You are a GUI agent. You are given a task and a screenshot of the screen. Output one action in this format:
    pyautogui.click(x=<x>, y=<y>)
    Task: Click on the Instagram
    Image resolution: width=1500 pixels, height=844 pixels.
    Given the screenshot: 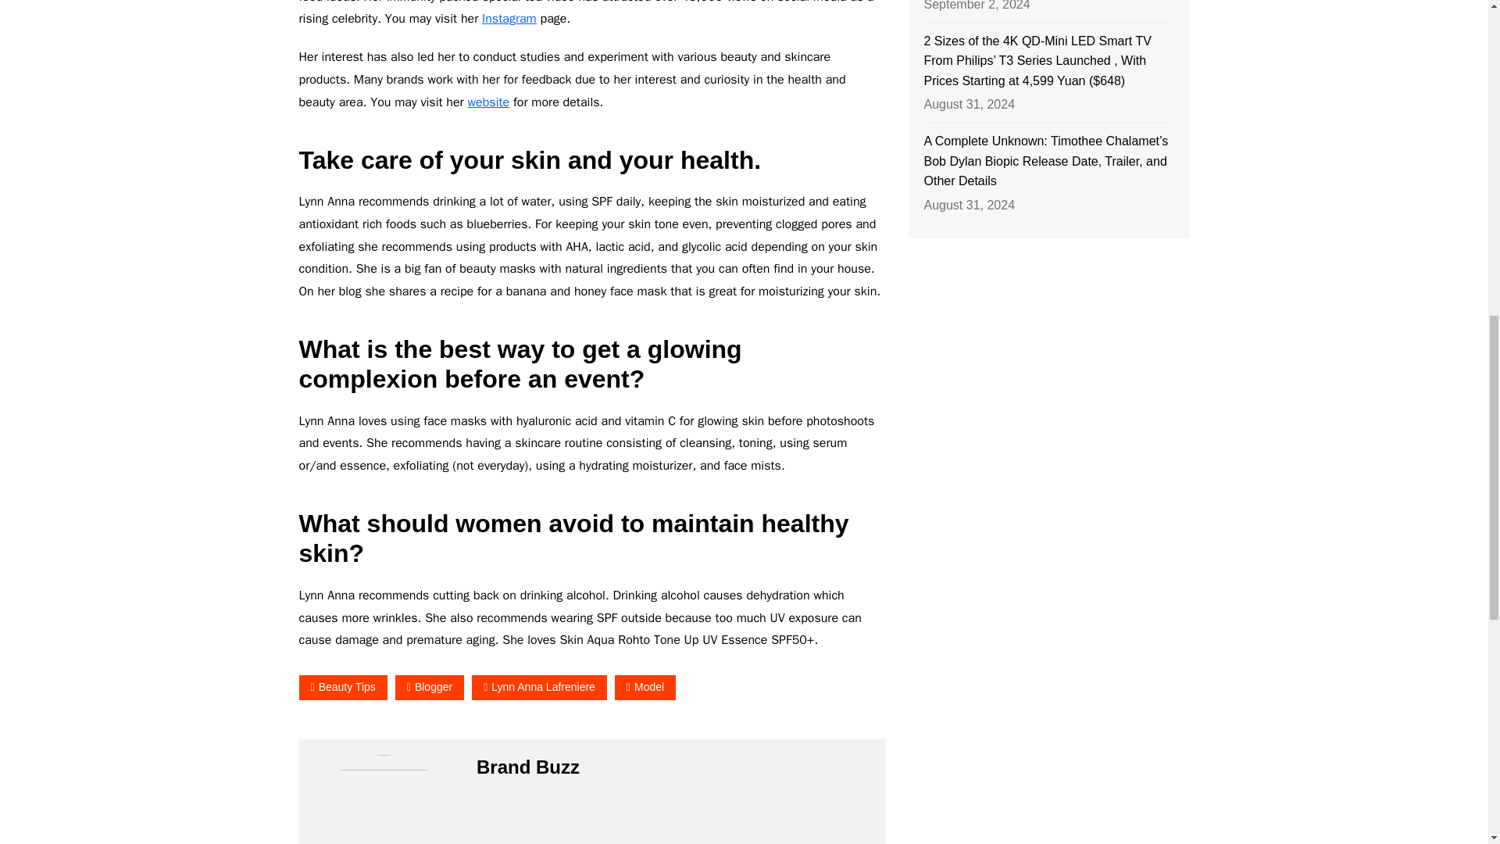 What is the action you would take?
    pyautogui.click(x=509, y=19)
    